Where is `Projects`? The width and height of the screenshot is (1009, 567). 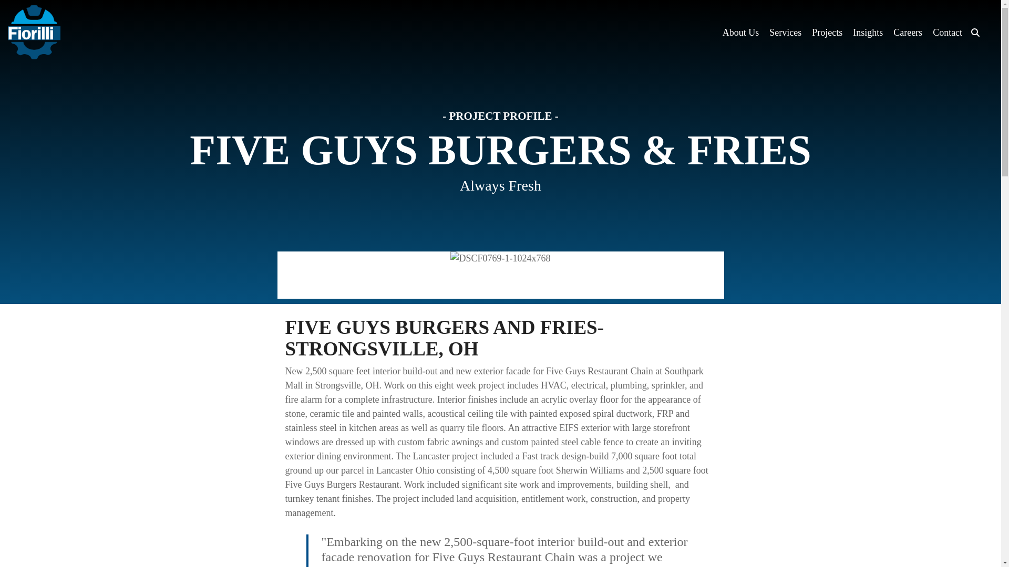
Projects is located at coordinates (827, 33).